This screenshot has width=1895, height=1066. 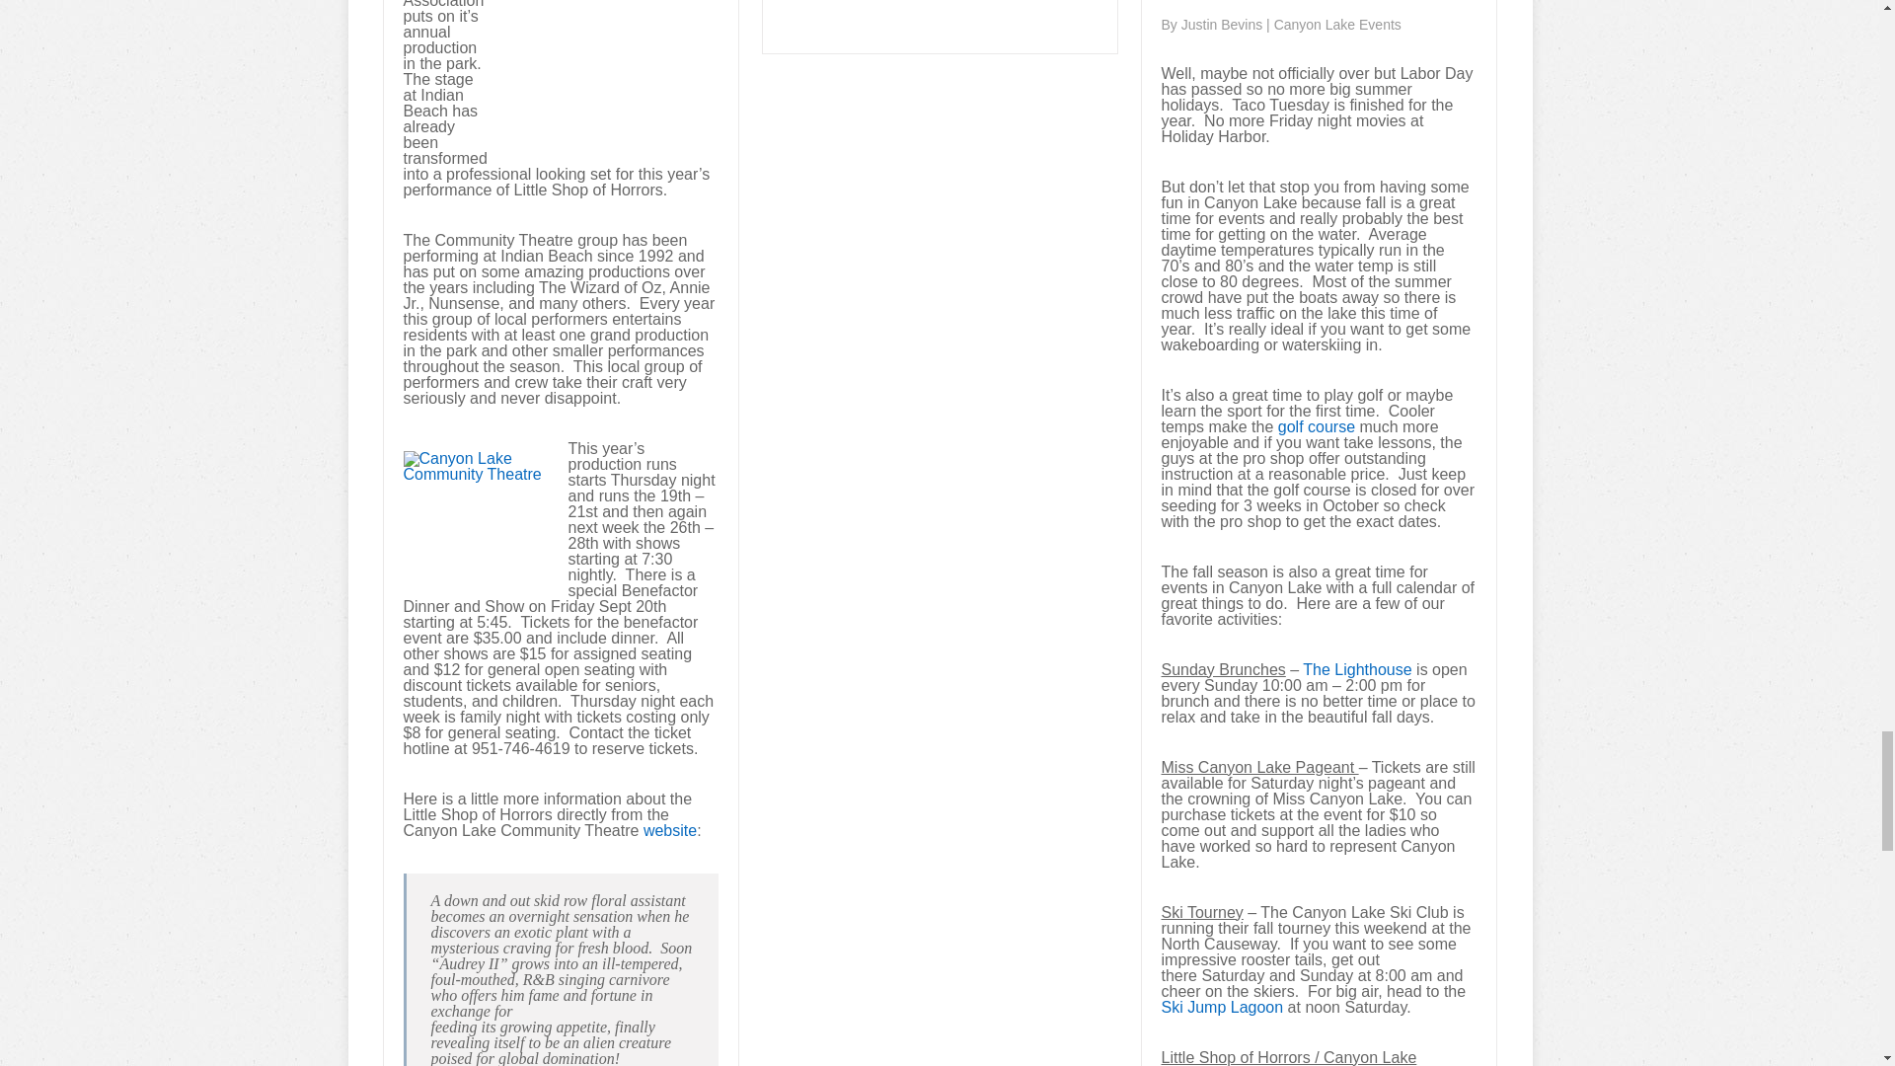 I want to click on The Lodge, so click(x=1357, y=669).